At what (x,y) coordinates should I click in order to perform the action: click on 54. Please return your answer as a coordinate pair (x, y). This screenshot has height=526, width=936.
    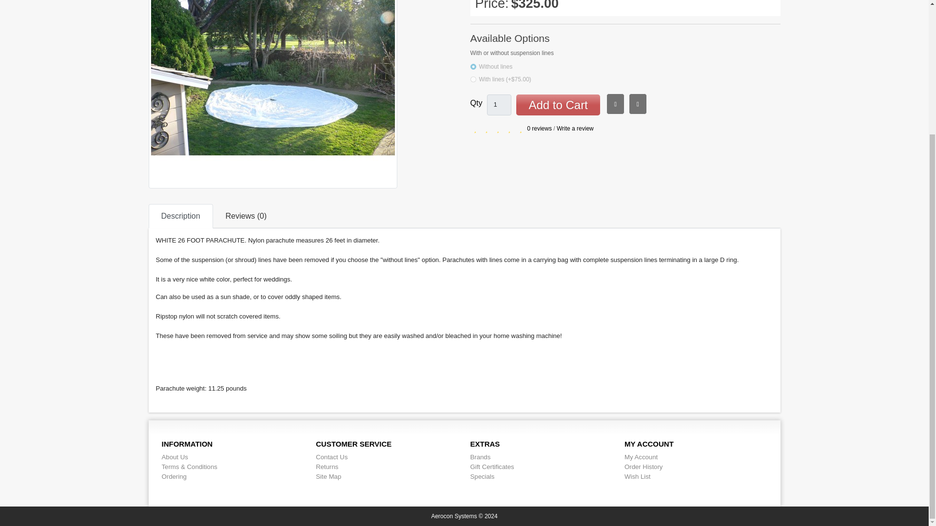
    Looking at the image, I should click on (472, 79).